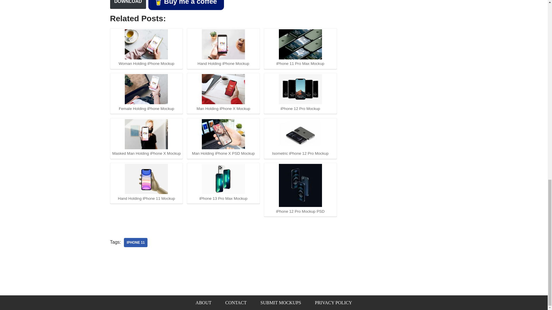  What do you see at coordinates (300, 185) in the screenshot?
I see `iPhone 12 Pro Mockup PSD` at bounding box center [300, 185].